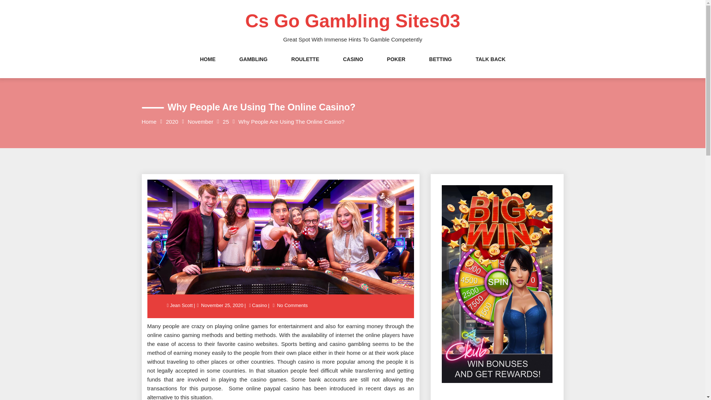 The width and height of the screenshot is (711, 400). What do you see at coordinates (490, 67) in the screenshot?
I see `TALK BACK` at bounding box center [490, 67].